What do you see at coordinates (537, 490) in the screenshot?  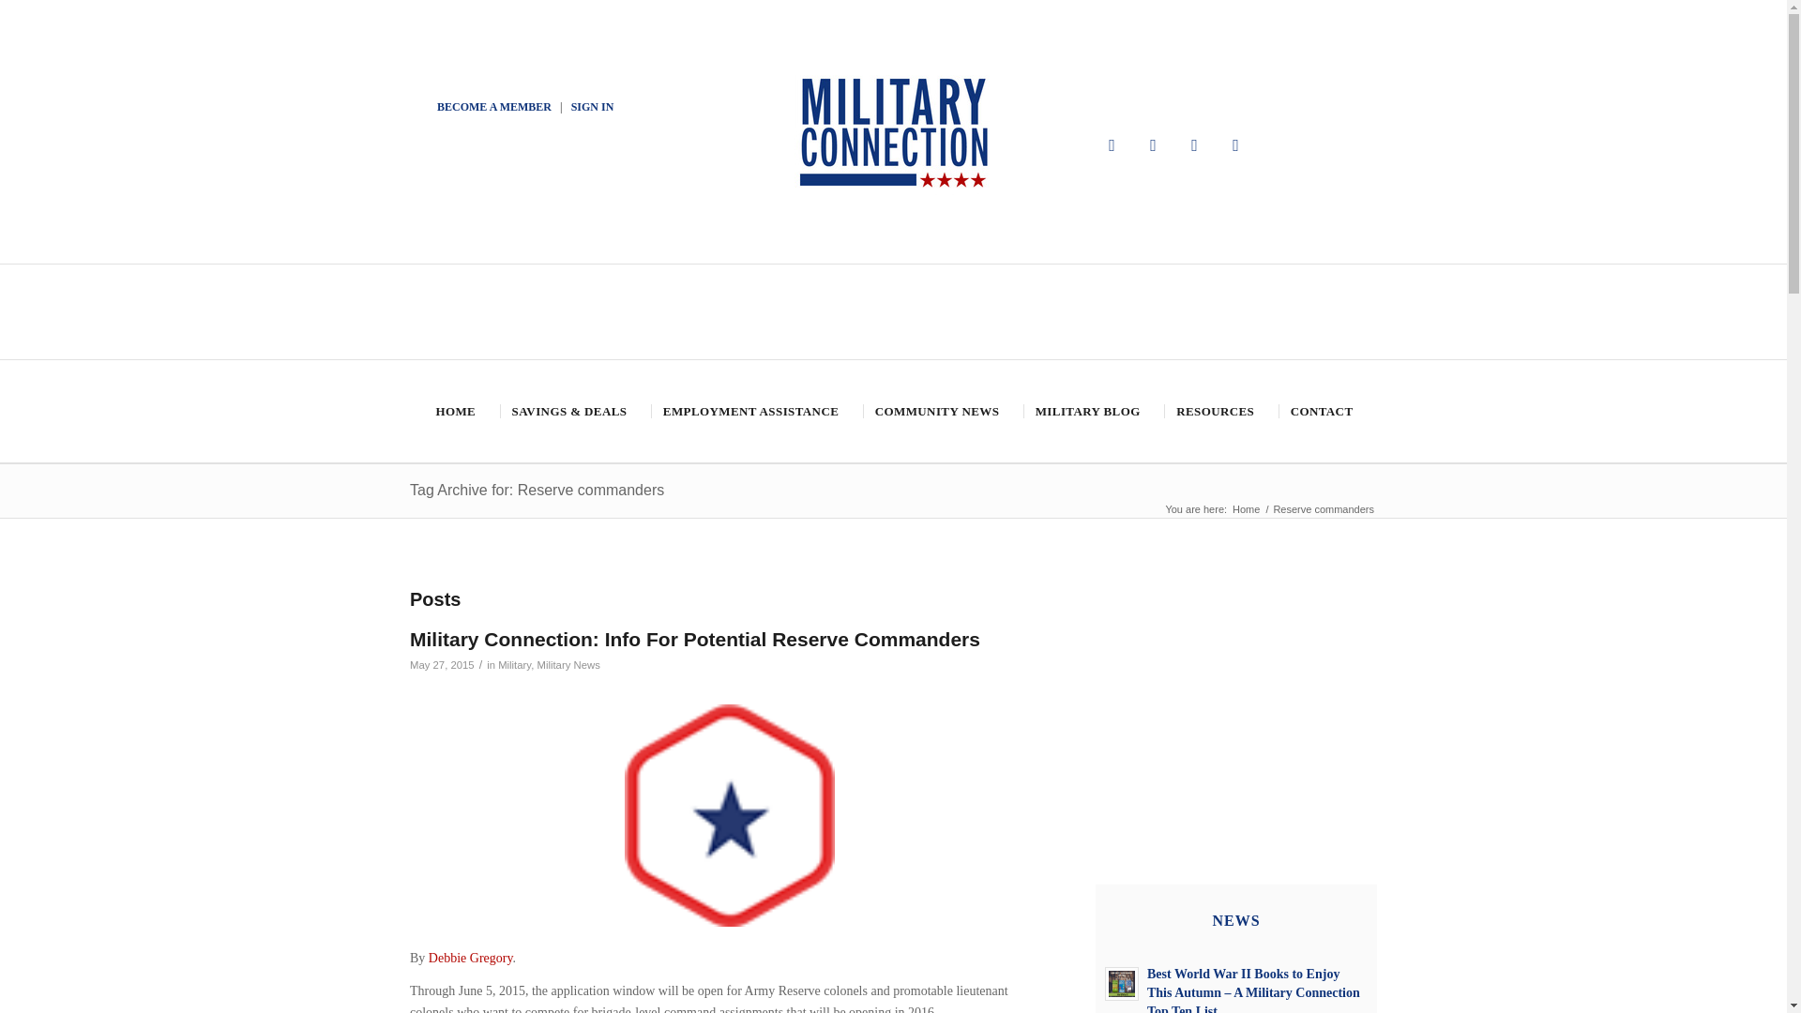 I see `Tag Archive for: Reserve commanders` at bounding box center [537, 490].